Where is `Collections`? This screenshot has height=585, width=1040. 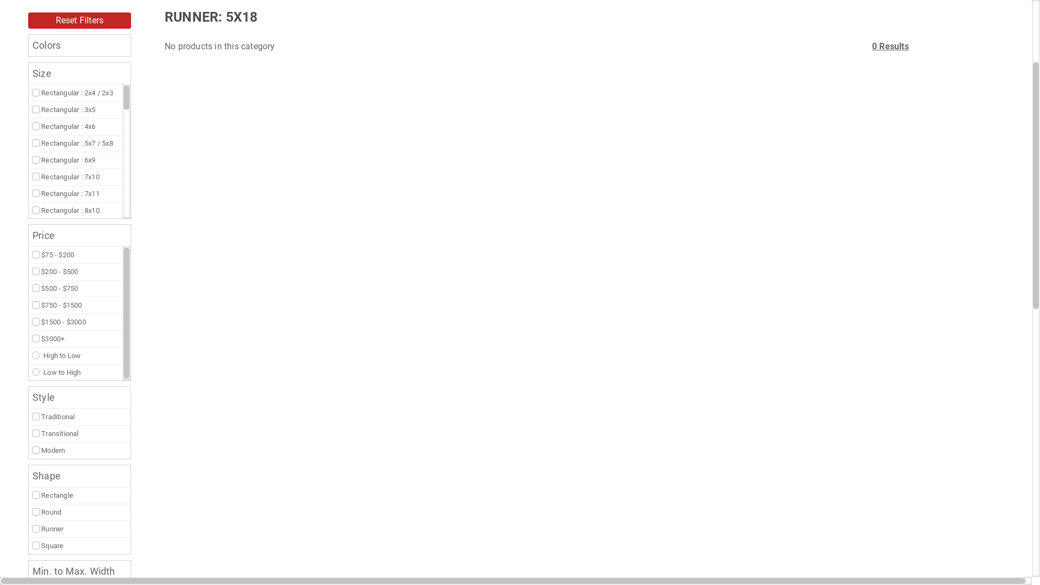
Collections is located at coordinates (135, 122).